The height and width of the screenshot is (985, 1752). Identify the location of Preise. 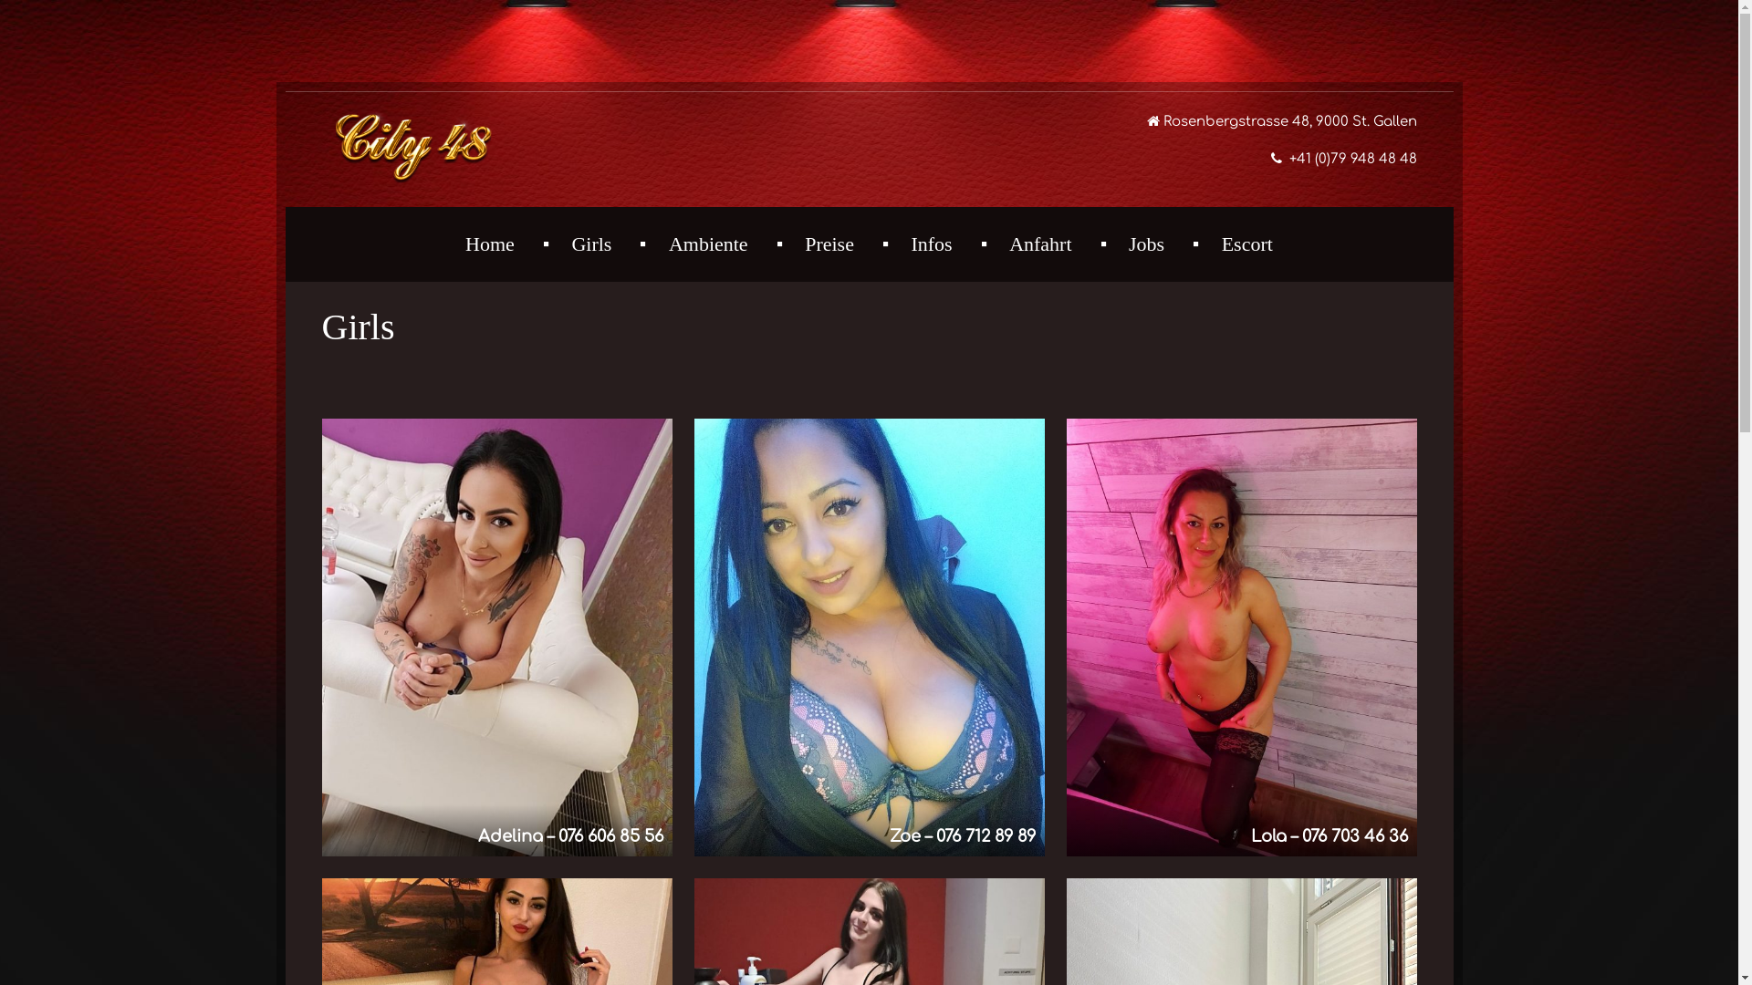
(829, 244).